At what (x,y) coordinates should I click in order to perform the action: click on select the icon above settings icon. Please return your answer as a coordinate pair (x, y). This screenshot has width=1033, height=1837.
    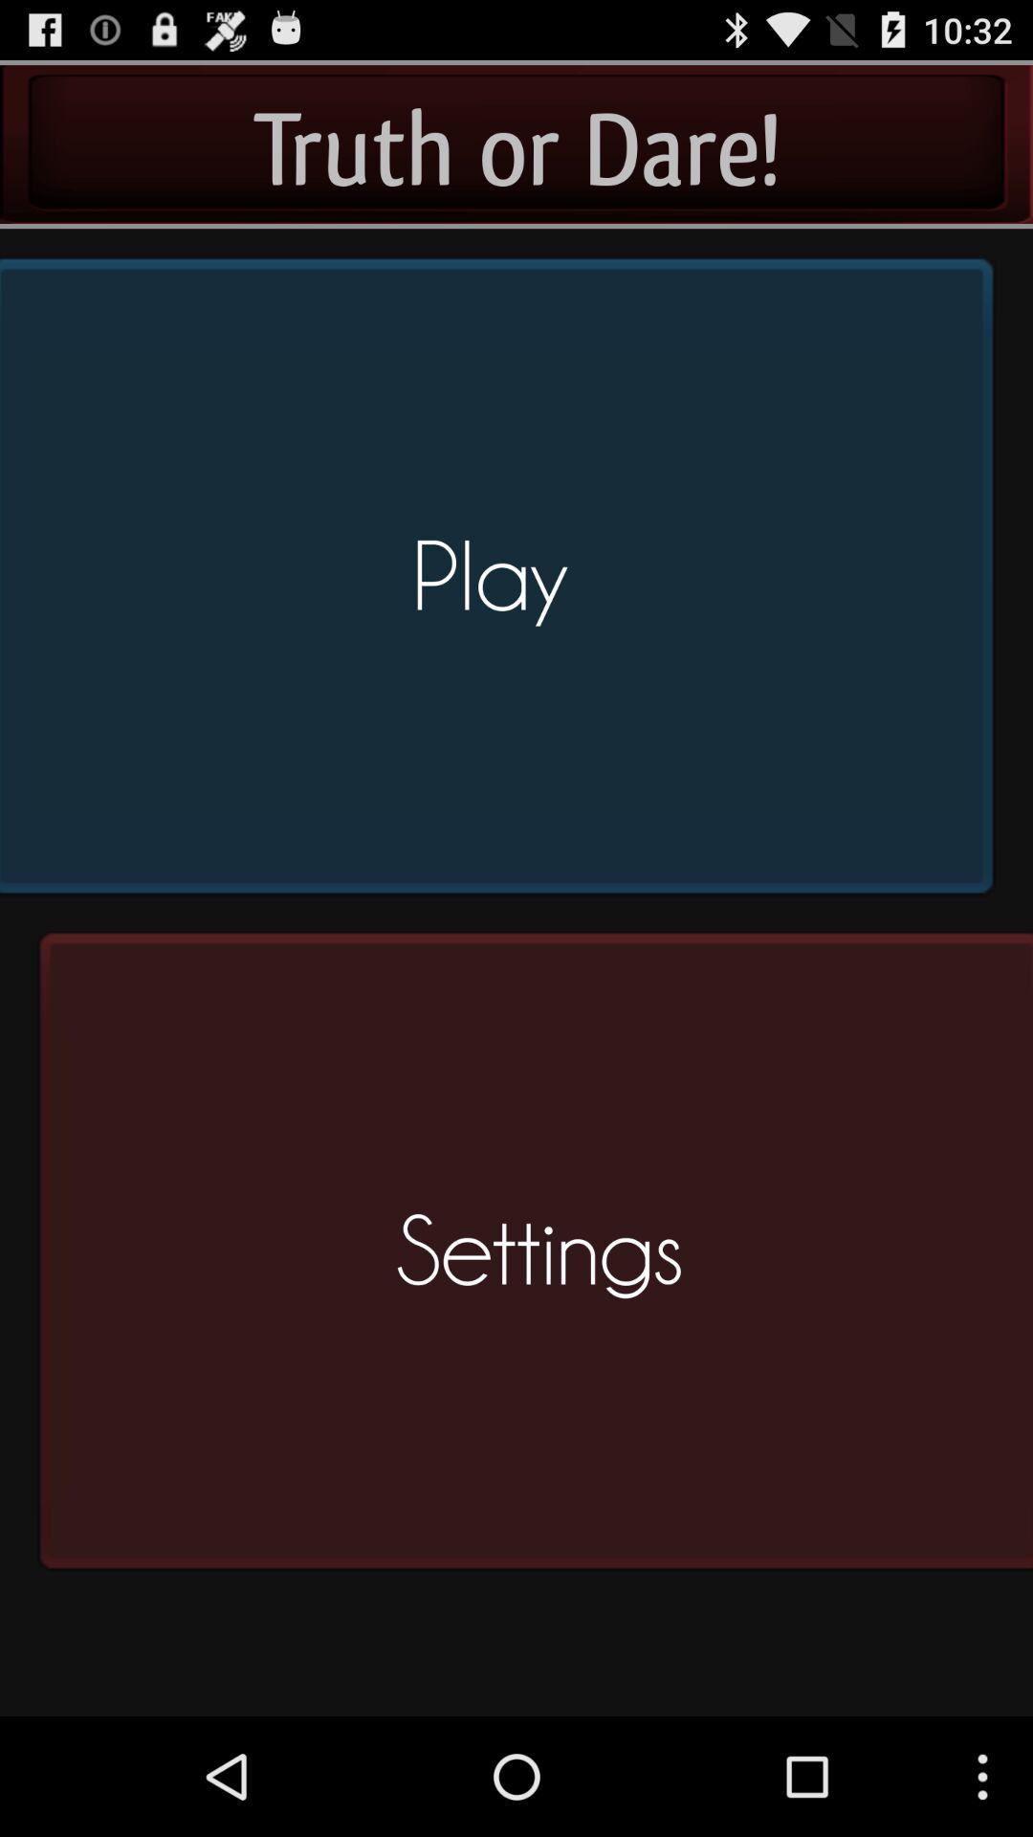
    Looking at the image, I should click on (503, 584).